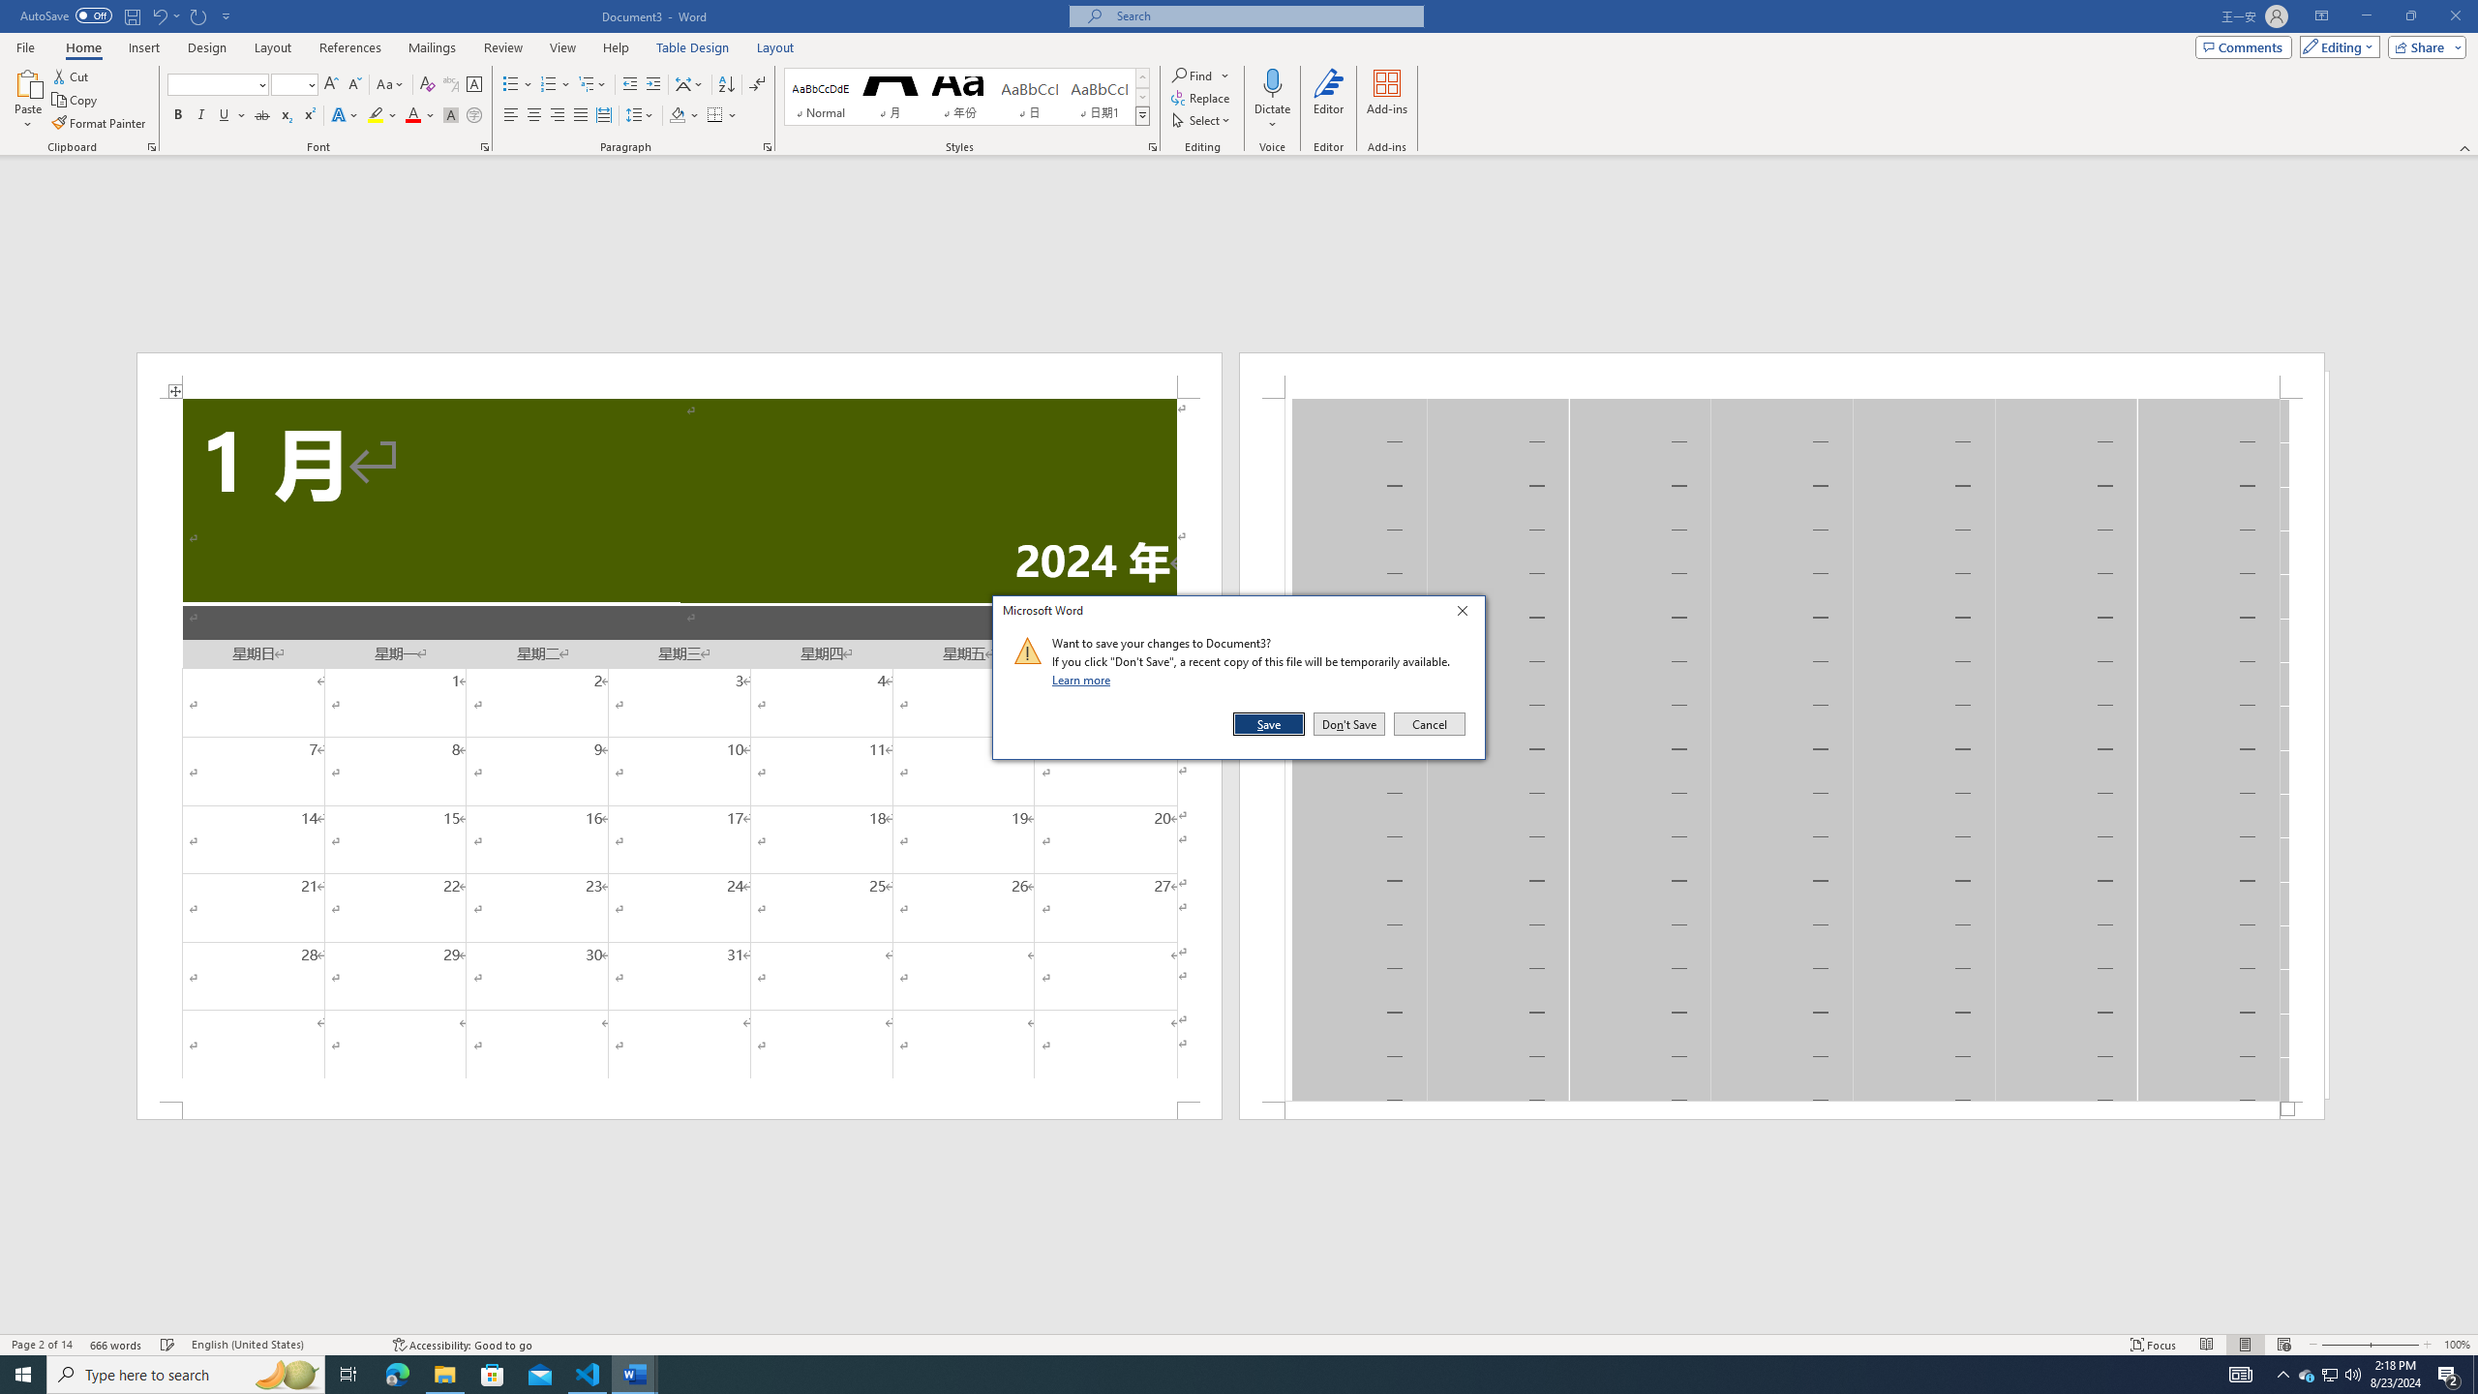 This screenshot has height=1394, width=2478. I want to click on Font Size, so click(294, 85).